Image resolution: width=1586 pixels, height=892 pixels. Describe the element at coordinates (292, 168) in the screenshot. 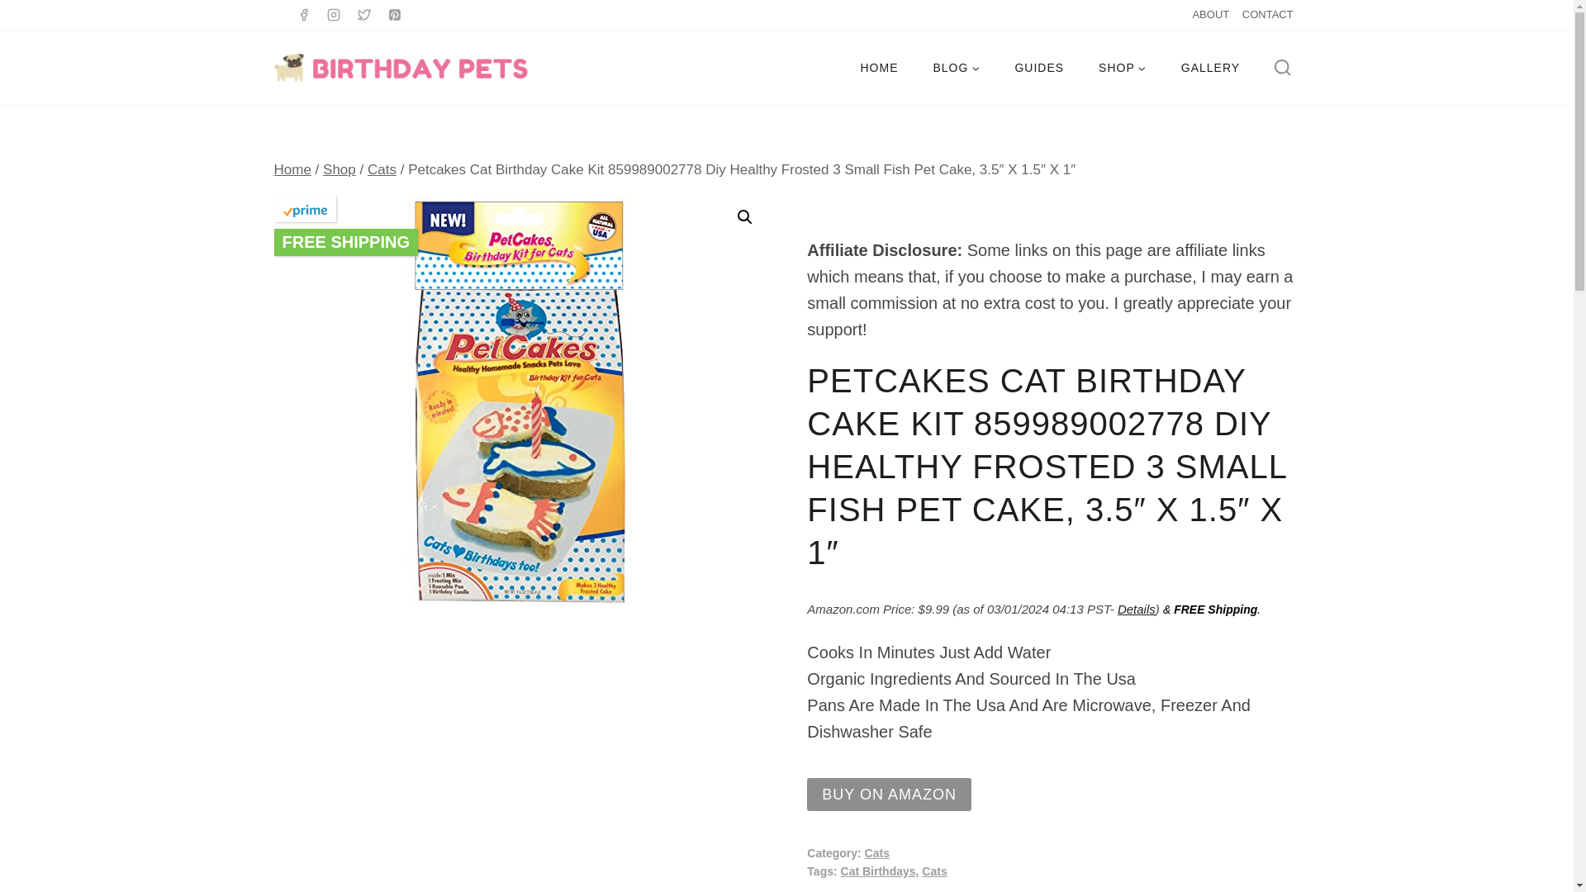

I see `Home` at that location.